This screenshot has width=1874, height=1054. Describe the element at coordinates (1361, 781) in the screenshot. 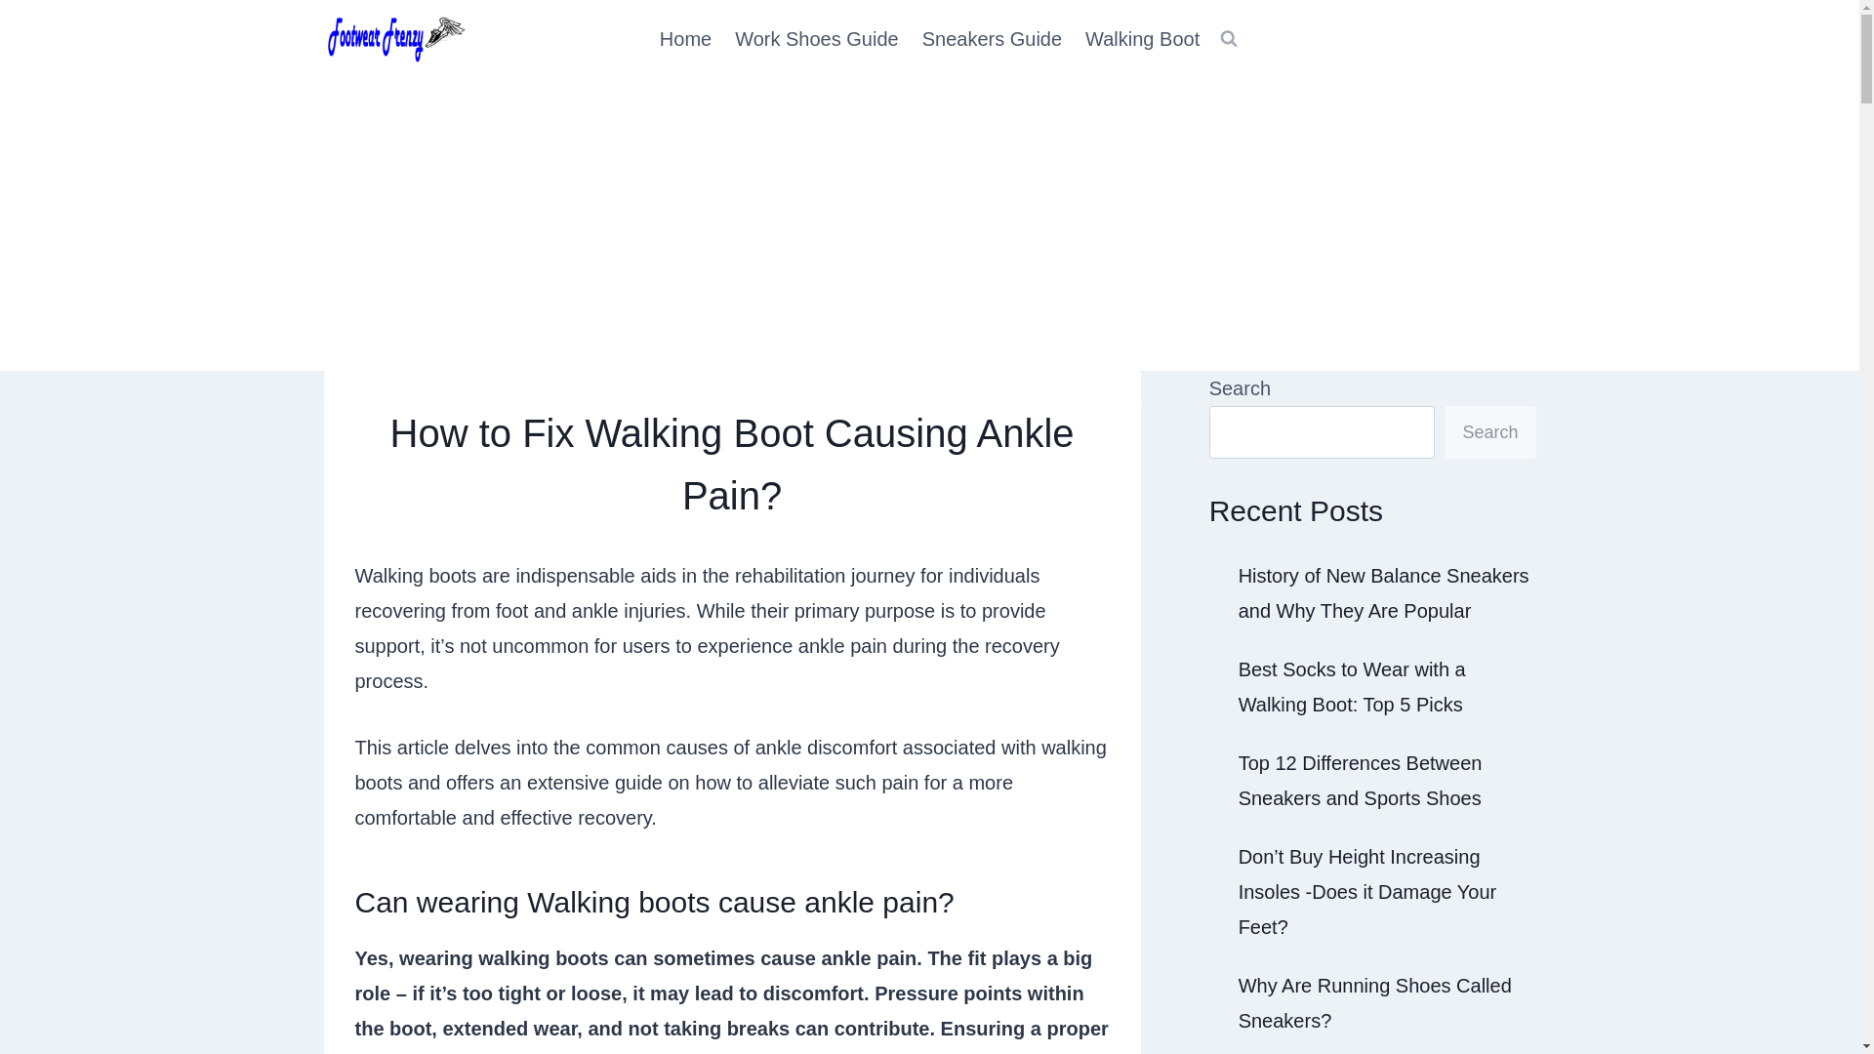

I see `Top 12 Differences Between Sneakers and Sports Shoes` at that location.